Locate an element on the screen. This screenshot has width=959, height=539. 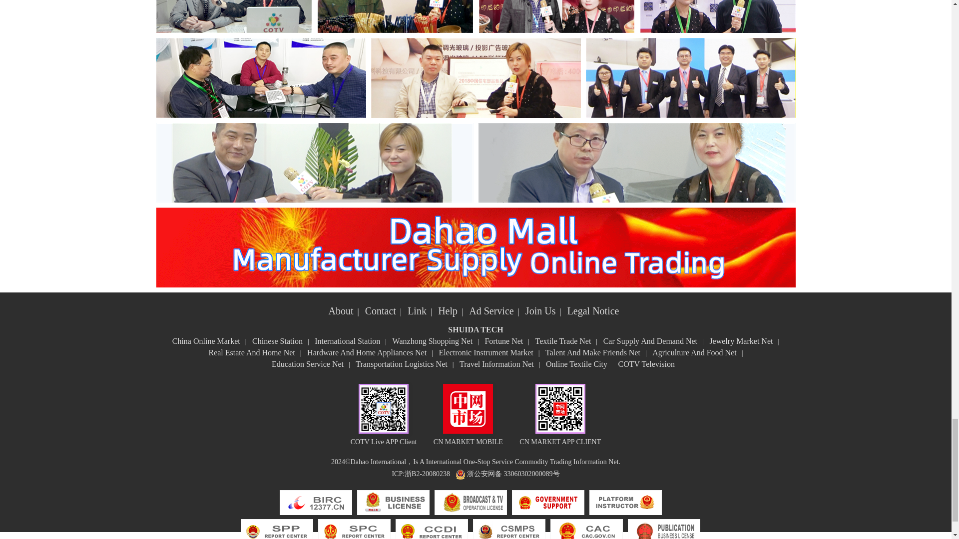
Bad Information Reporting Center is located at coordinates (316, 503).